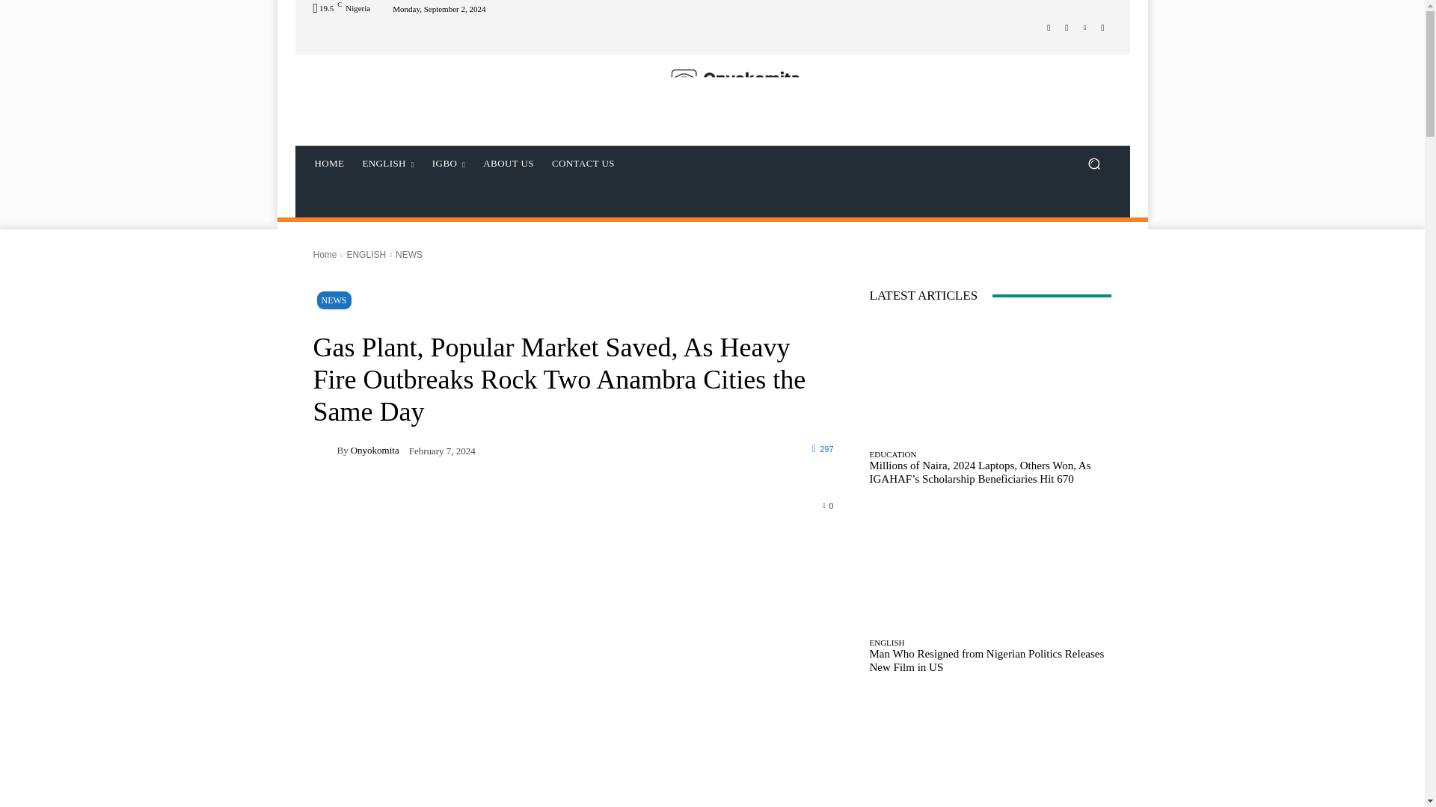 This screenshot has width=1436, height=807. Describe the element at coordinates (408, 254) in the screenshot. I see `View all posts in NEWS` at that location.